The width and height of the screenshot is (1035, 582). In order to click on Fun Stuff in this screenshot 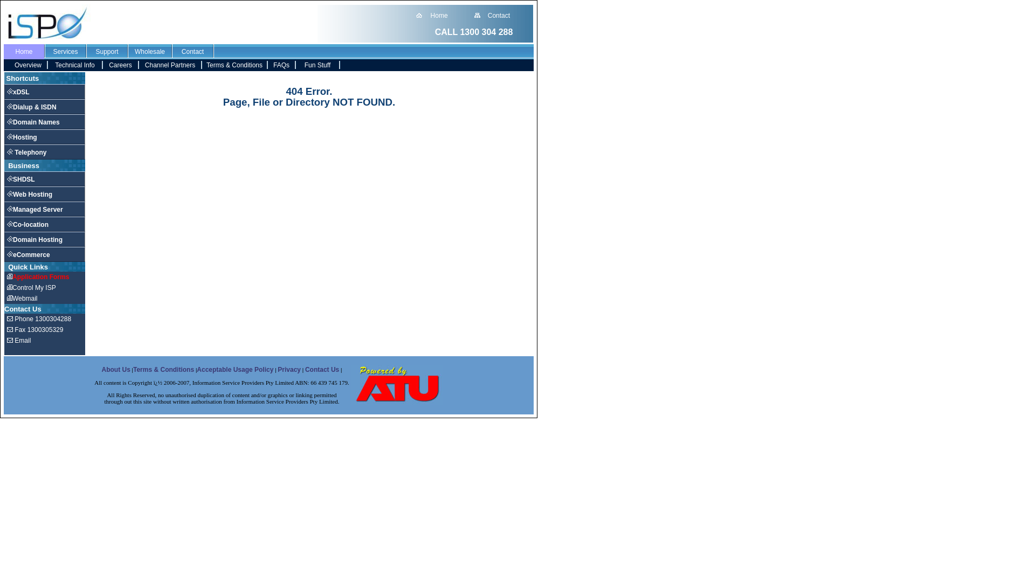, I will do `click(318, 65)`.